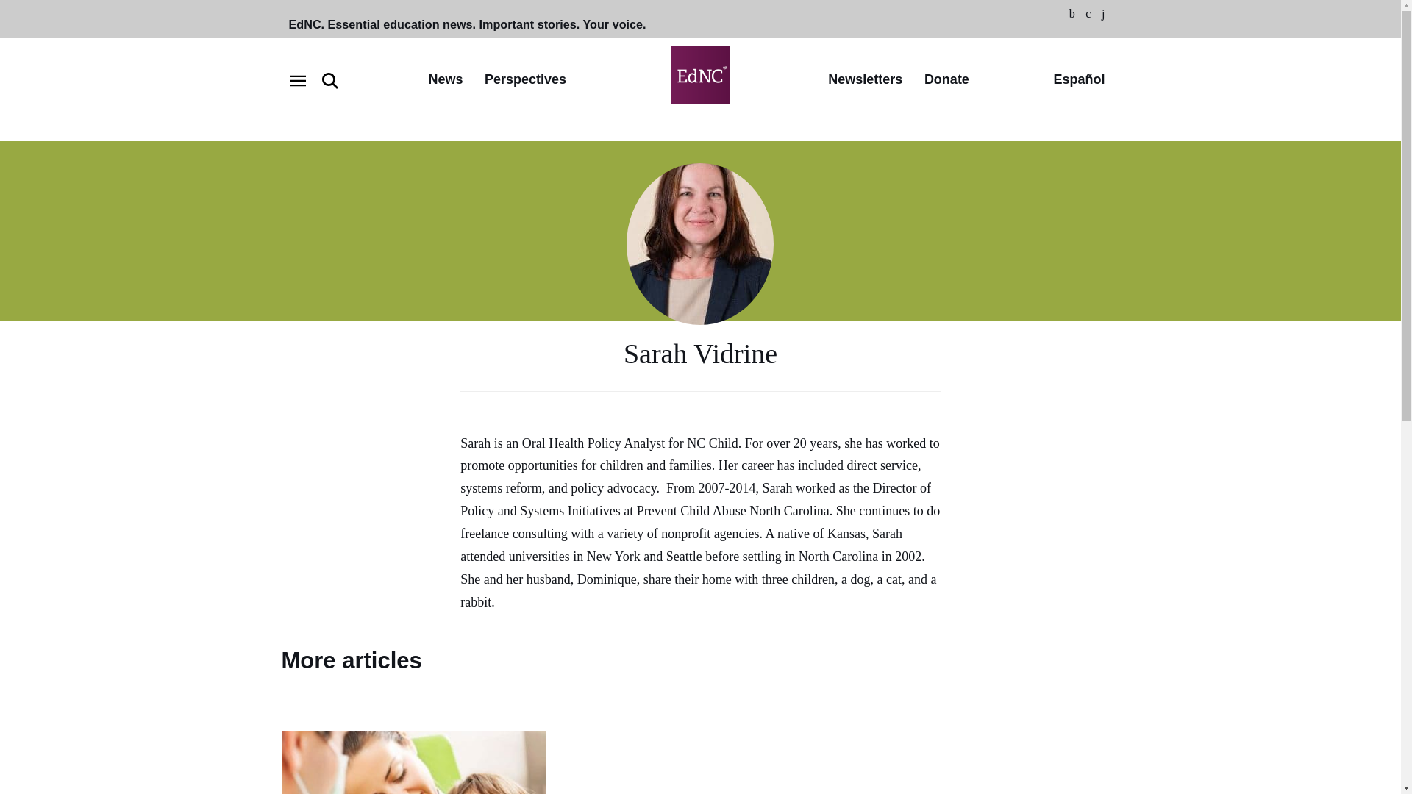  What do you see at coordinates (865, 80) in the screenshot?
I see `Newsletters` at bounding box center [865, 80].